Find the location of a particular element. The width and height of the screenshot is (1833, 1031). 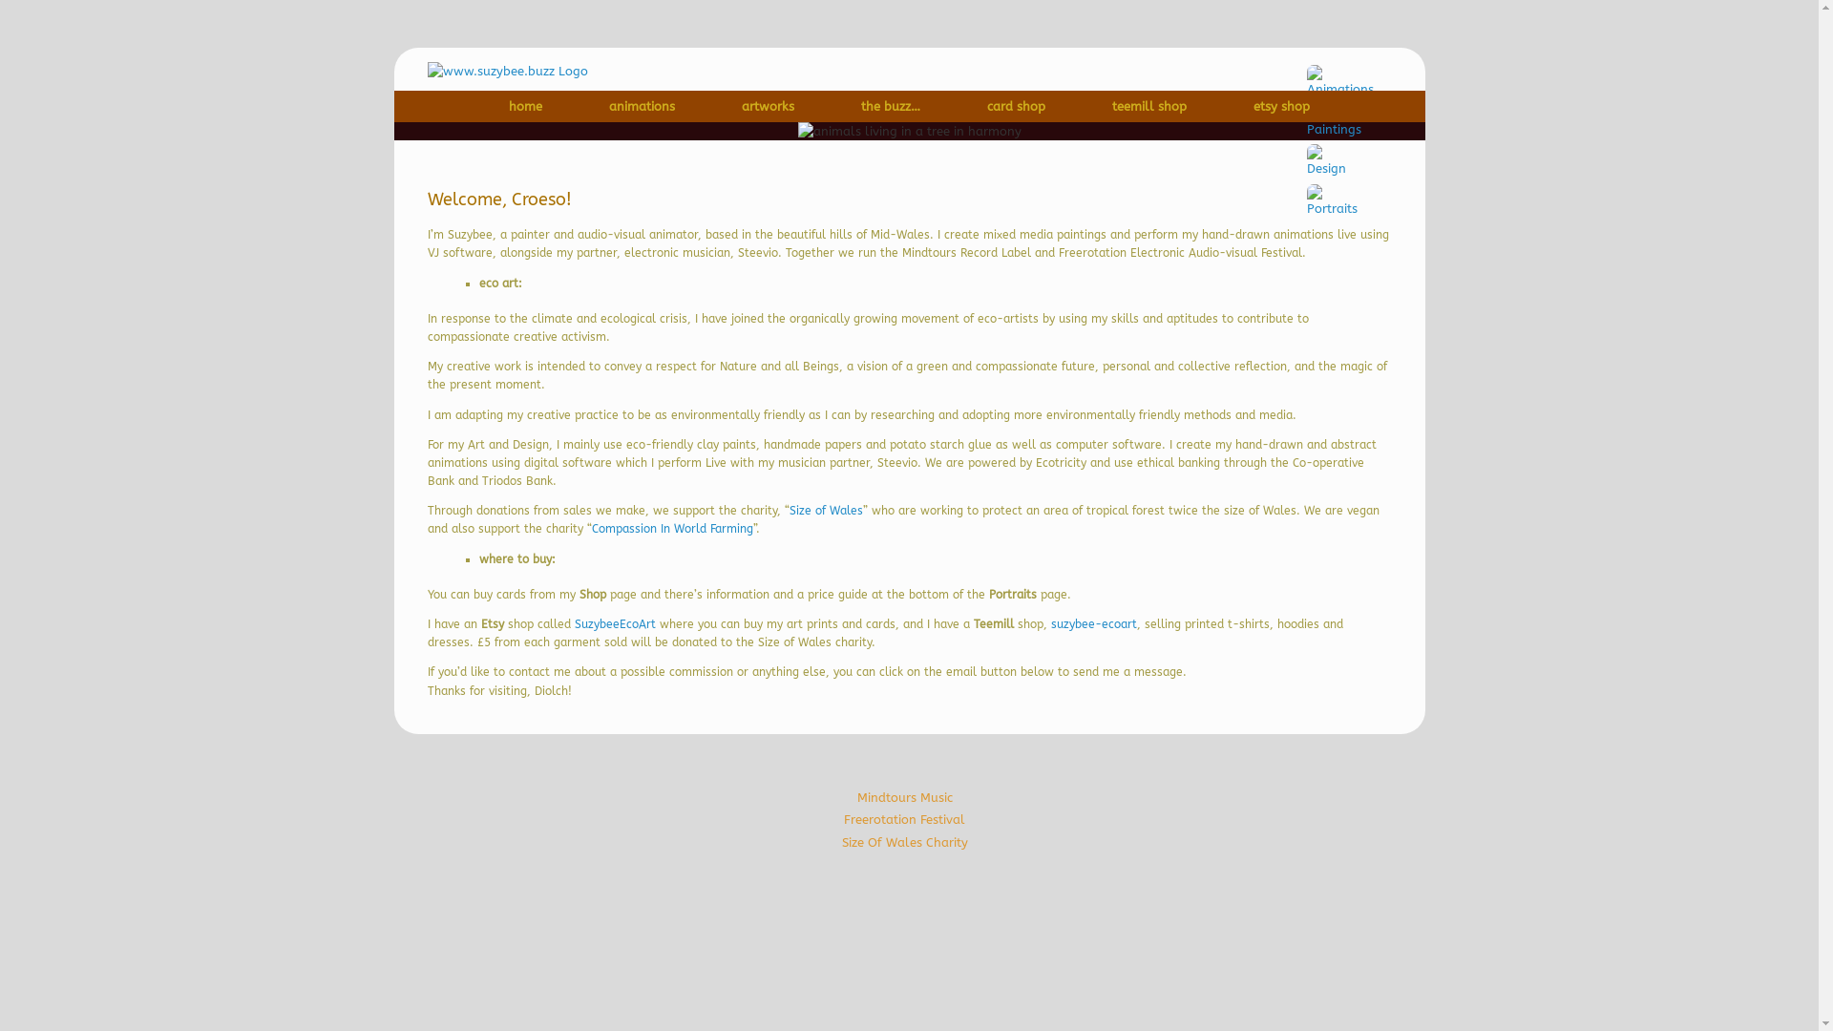

Design is located at coordinates (1327, 161).